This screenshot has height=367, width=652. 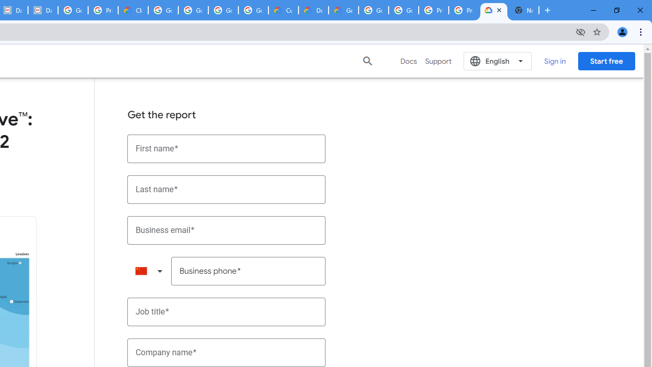 I want to click on Google Cloud Platform, so click(x=403, y=10).